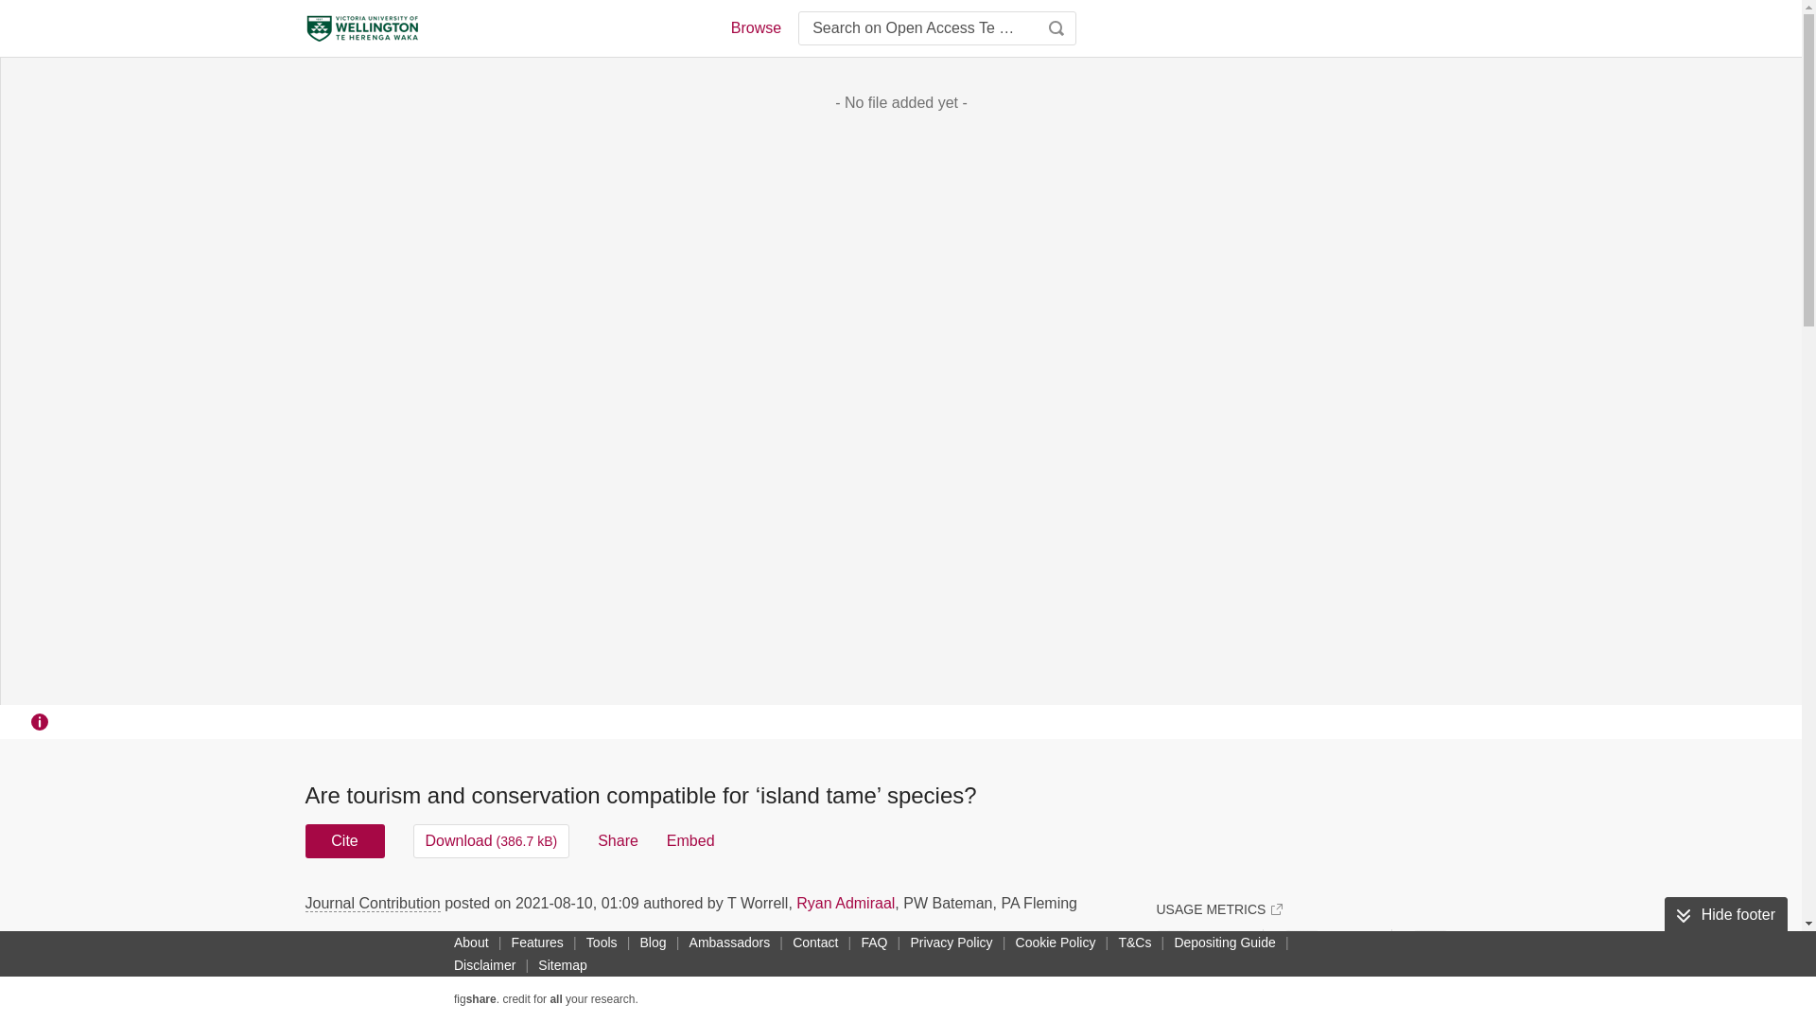  Describe the element at coordinates (951, 942) in the screenshot. I see `Privacy Policy` at that location.